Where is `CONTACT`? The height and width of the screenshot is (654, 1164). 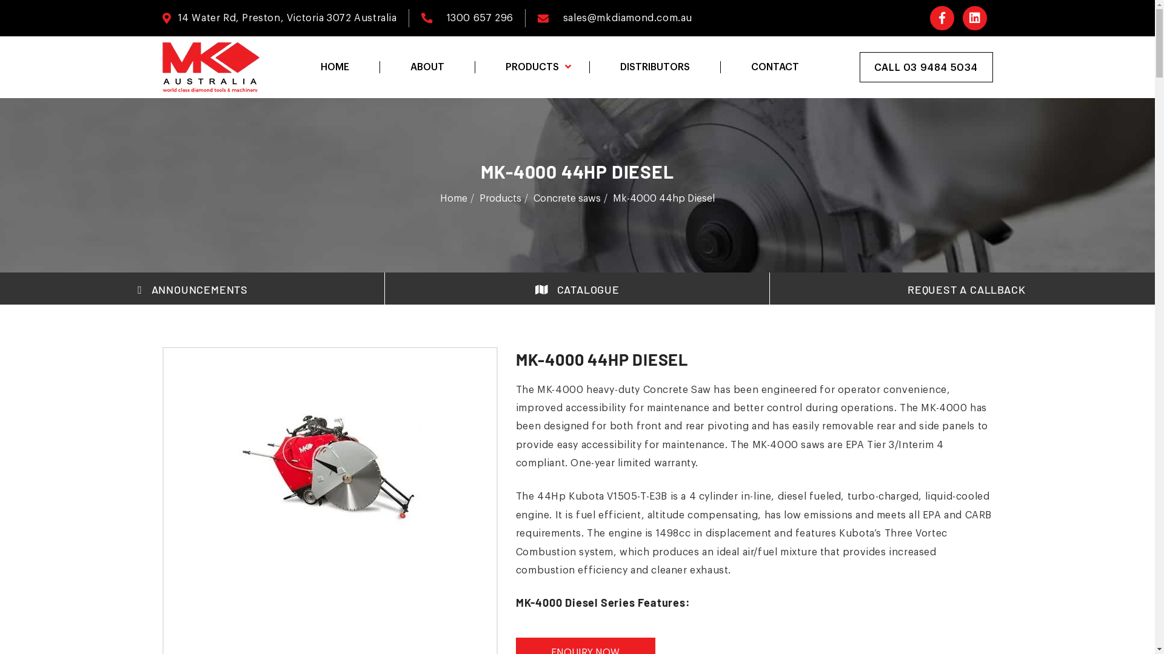 CONTACT is located at coordinates (775, 67).